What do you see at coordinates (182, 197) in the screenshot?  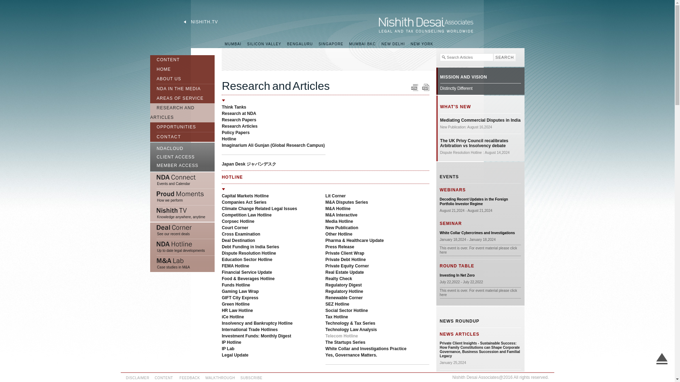 I see `How we perform` at bounding box center [182, 197].